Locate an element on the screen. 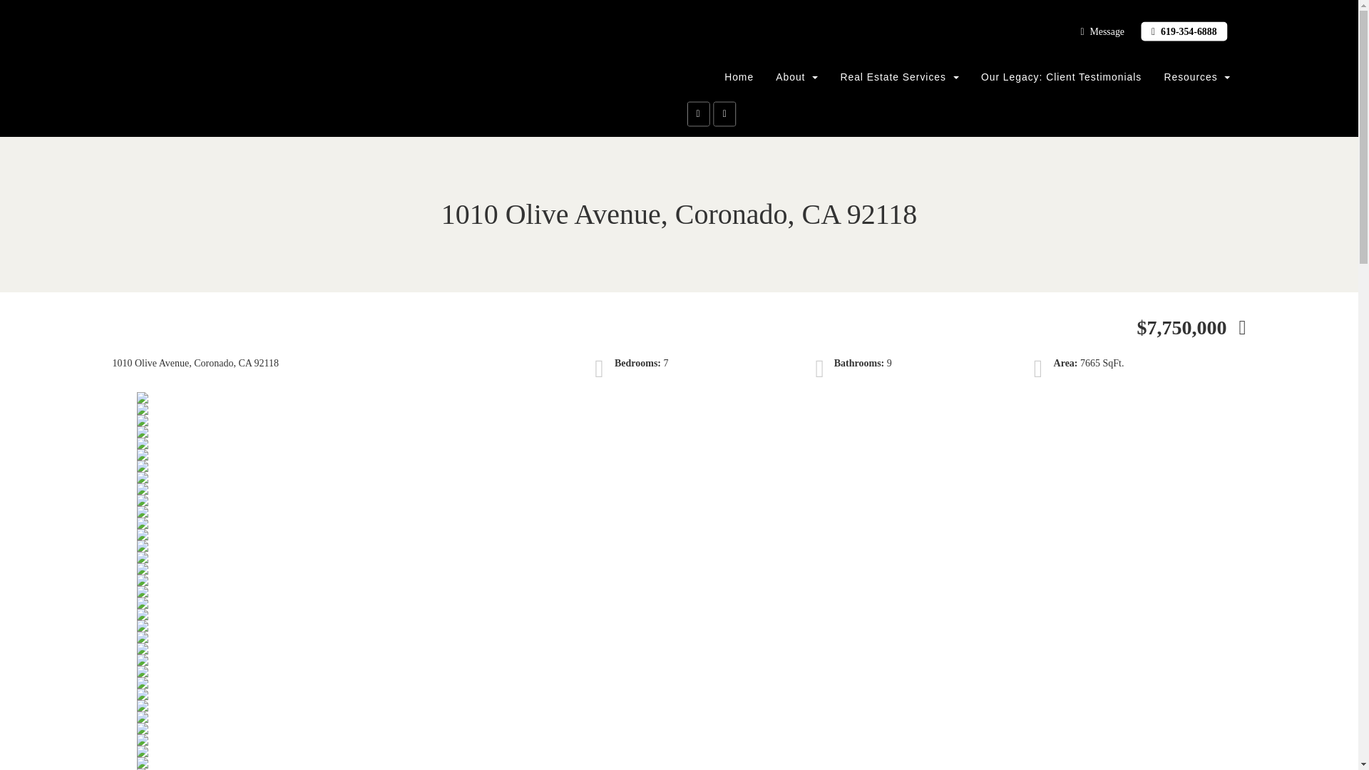  619-354-6888 is located at coordinates (1184, 31).